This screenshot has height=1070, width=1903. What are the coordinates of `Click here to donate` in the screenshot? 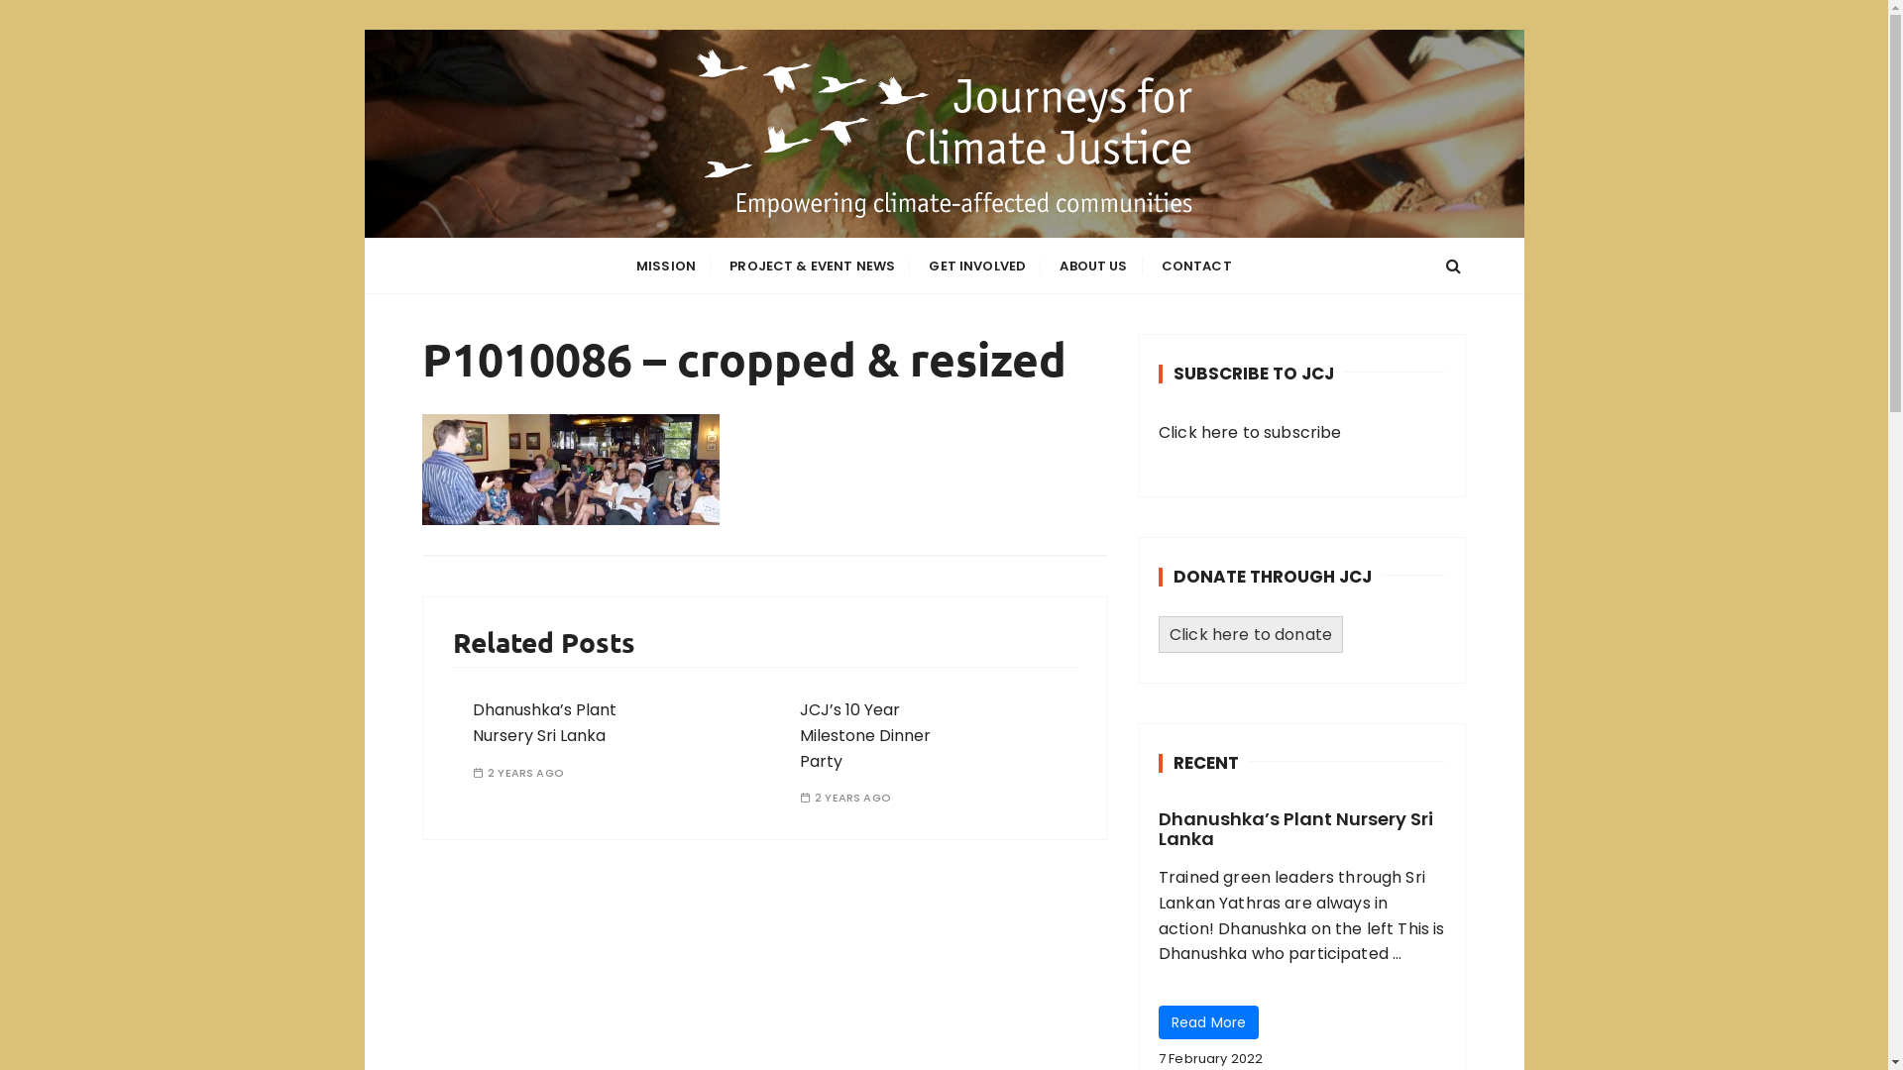 It's located at (1251, 634).